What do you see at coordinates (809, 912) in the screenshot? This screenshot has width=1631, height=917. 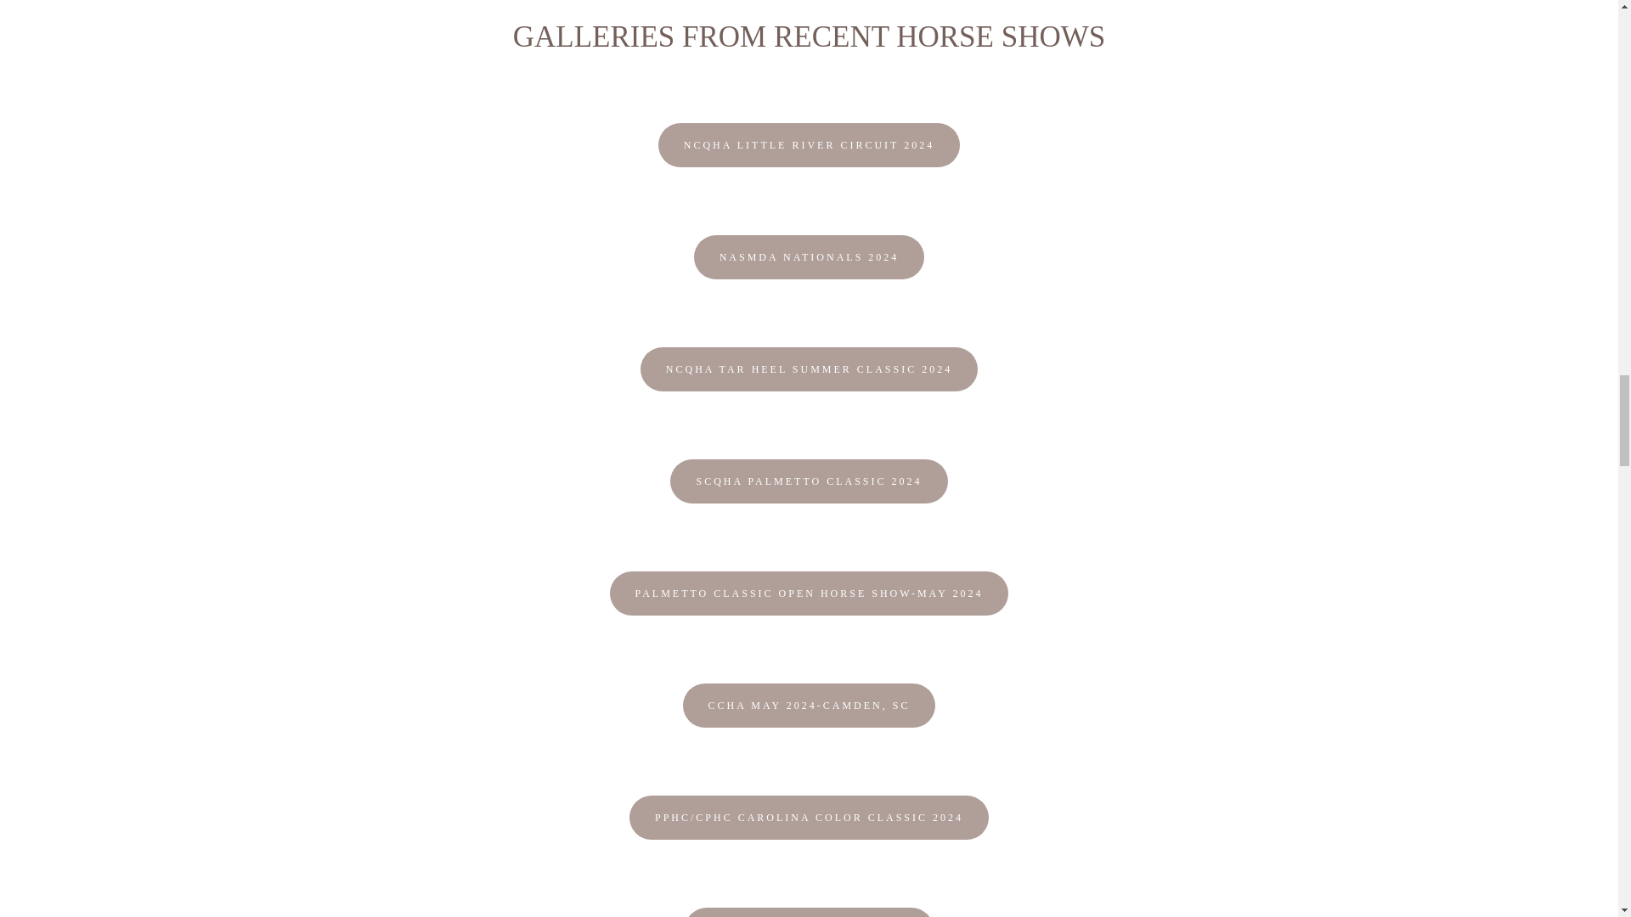 I see `PPHC MARCH MADNESS 2024` at bounding box center [809, 912].